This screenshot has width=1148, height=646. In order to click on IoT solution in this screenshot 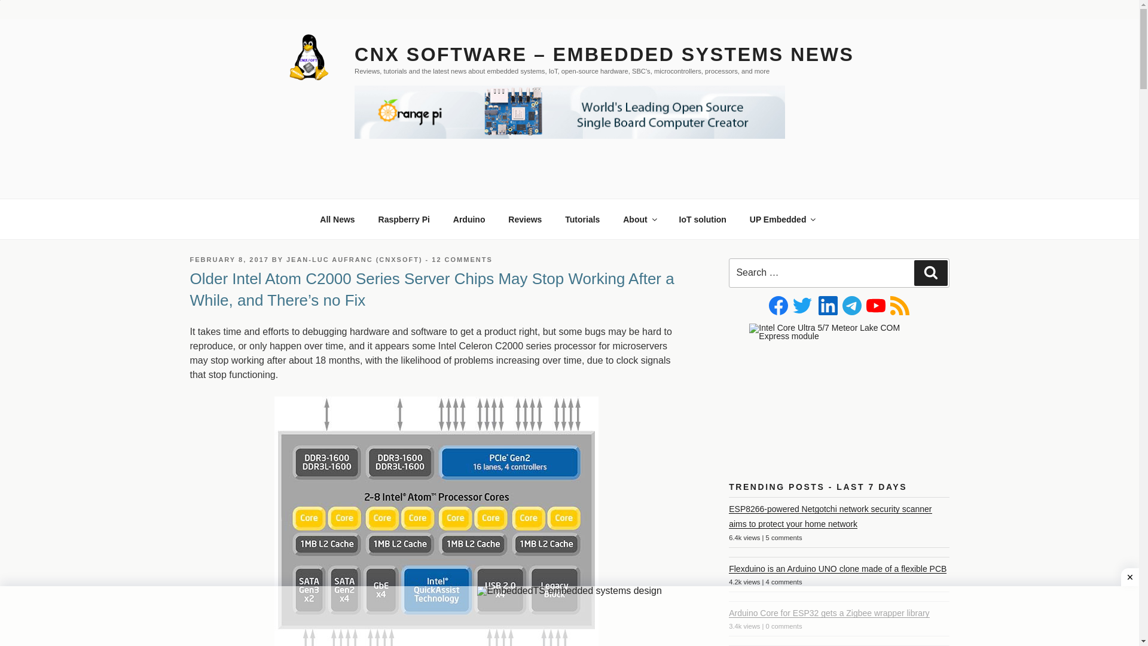, I will do `click(702, 219)`.